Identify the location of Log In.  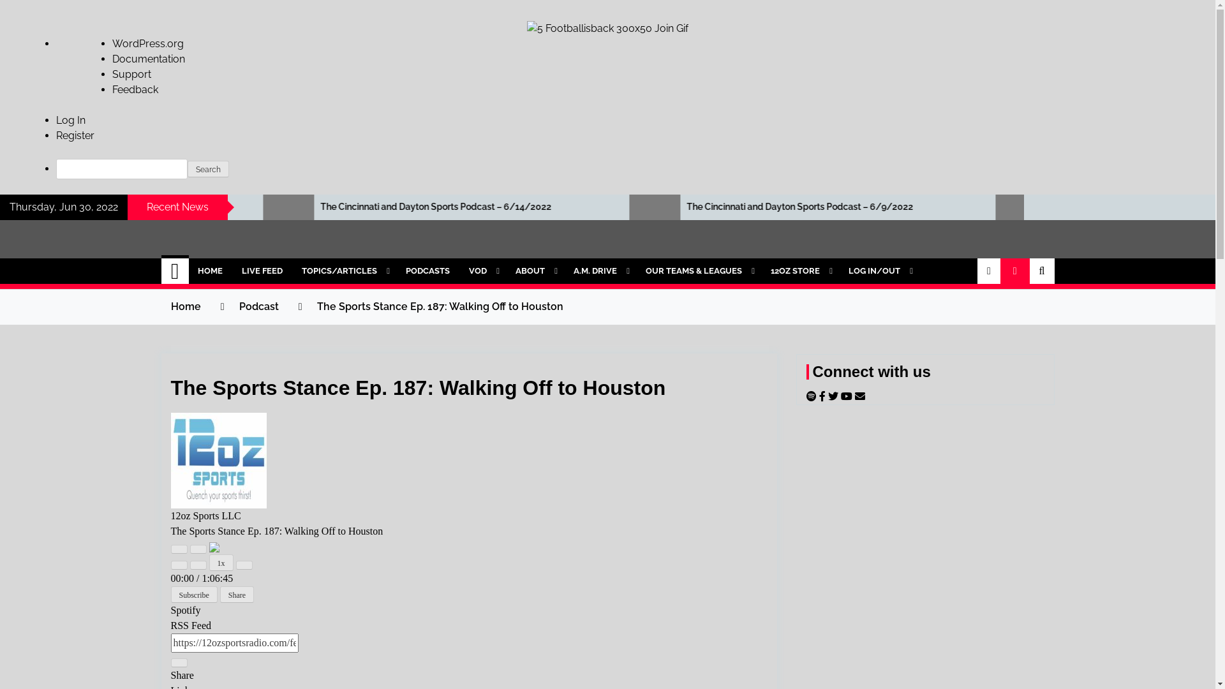
(71, 120).